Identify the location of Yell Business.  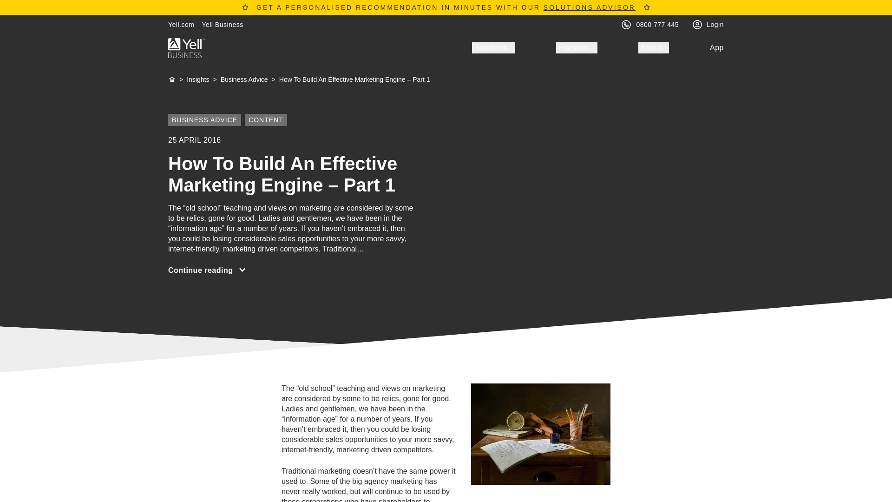
(222, 24).